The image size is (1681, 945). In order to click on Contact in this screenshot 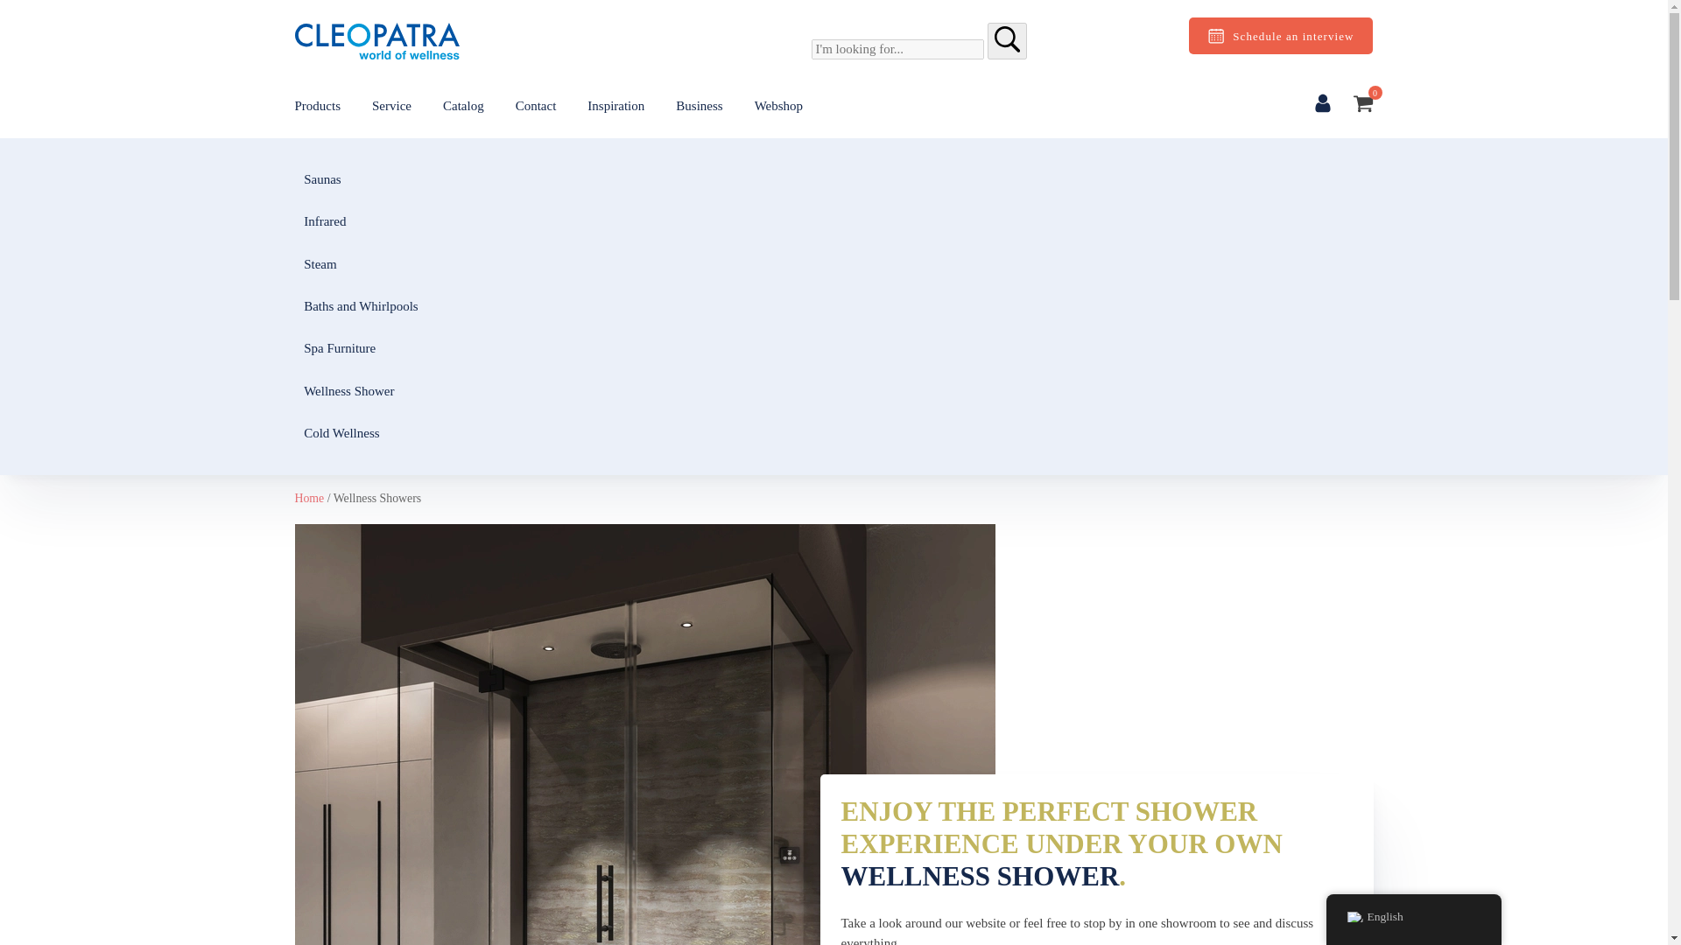, I will do `click(536, 106)`.